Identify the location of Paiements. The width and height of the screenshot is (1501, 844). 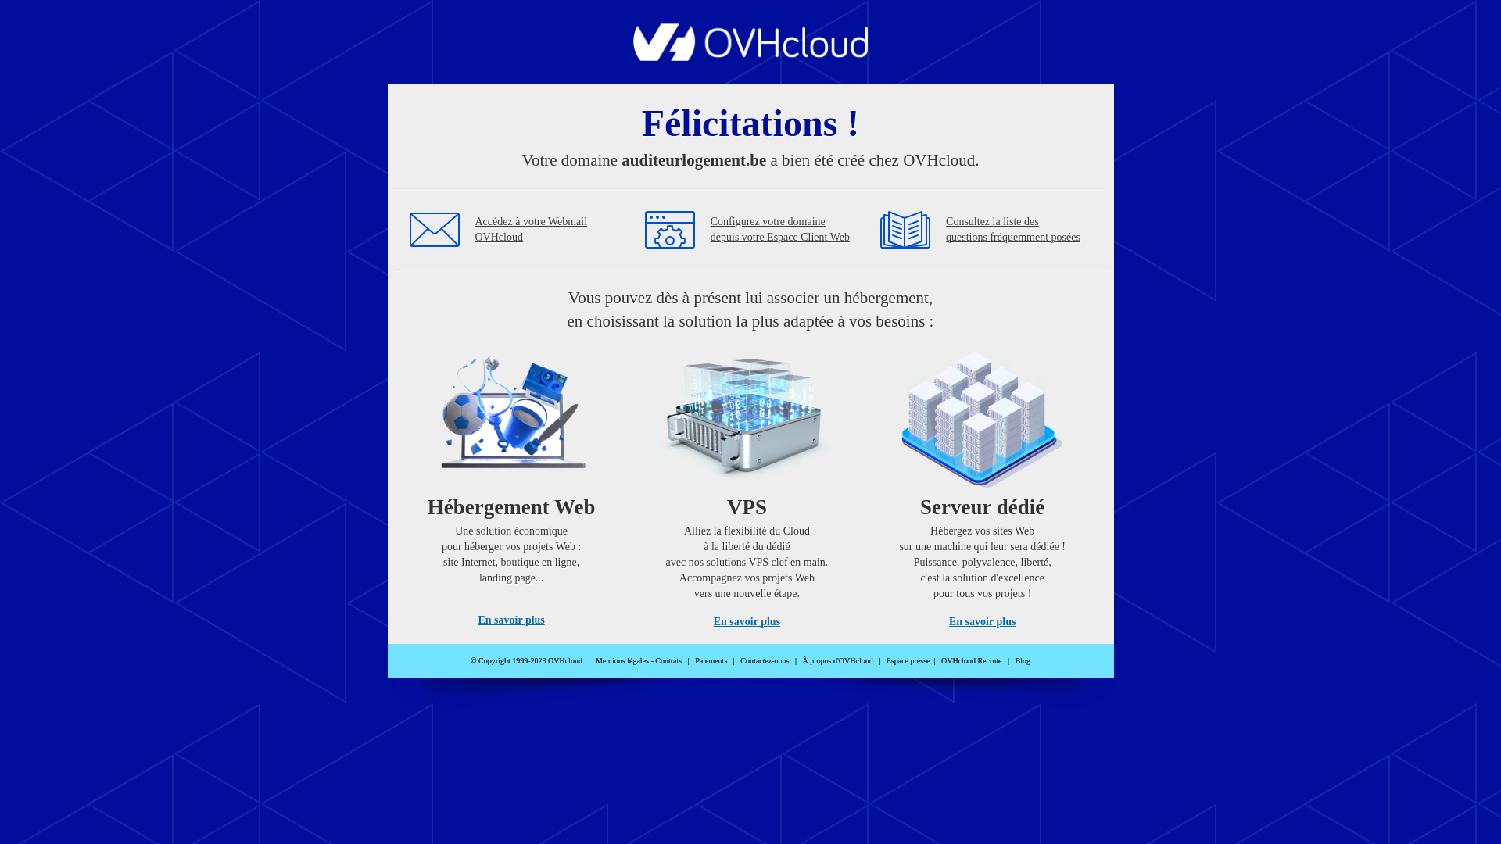
(711, 661).